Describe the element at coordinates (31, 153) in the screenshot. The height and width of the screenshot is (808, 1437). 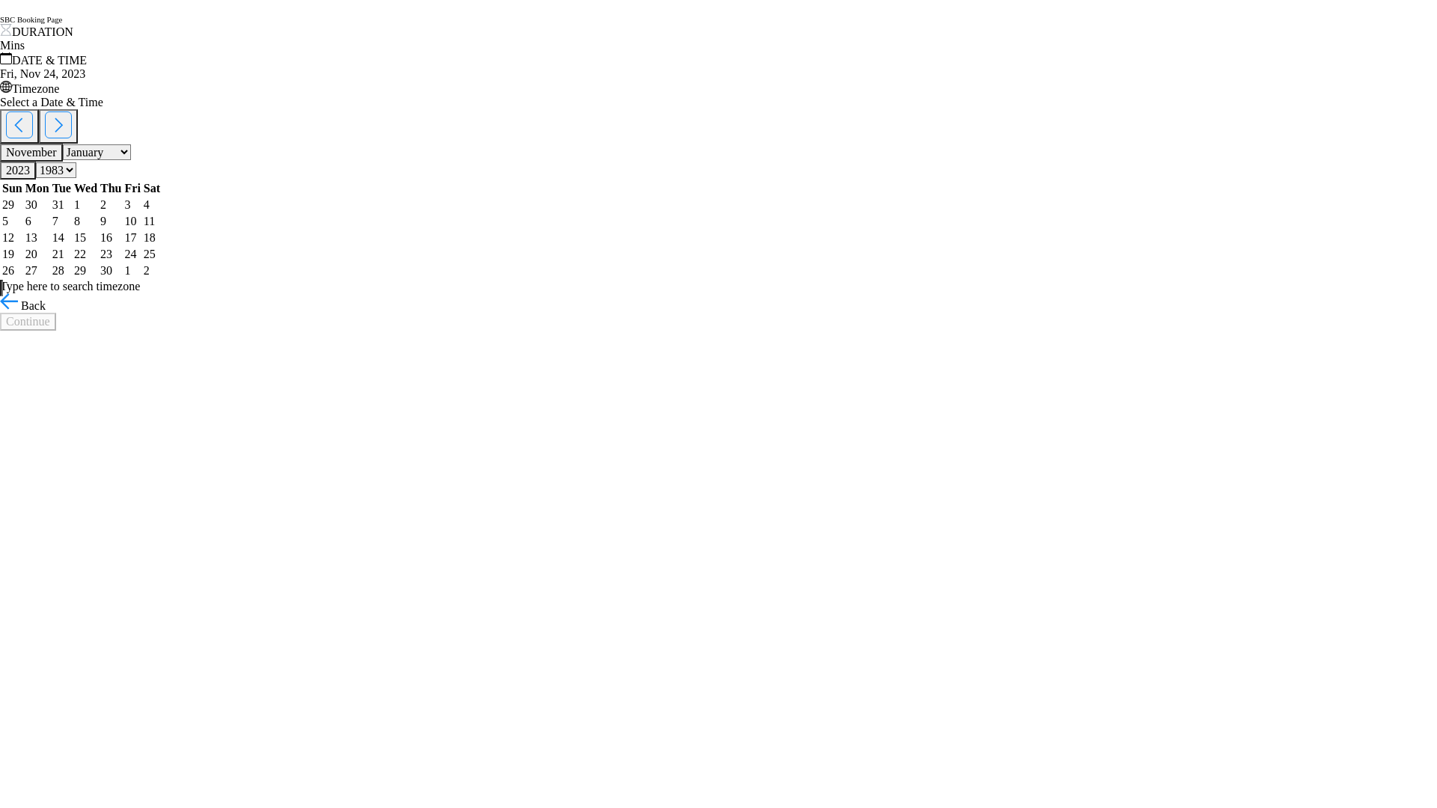
I see `November` at that location.